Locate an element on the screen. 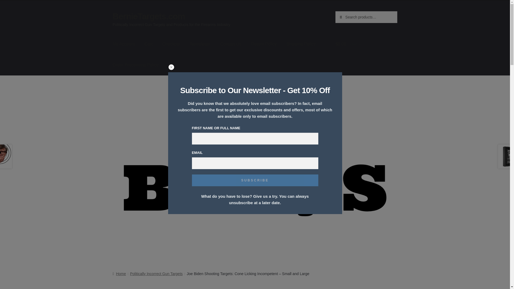 This screenshot has width=514, height=289. Close is located at coordinates (171, 69).